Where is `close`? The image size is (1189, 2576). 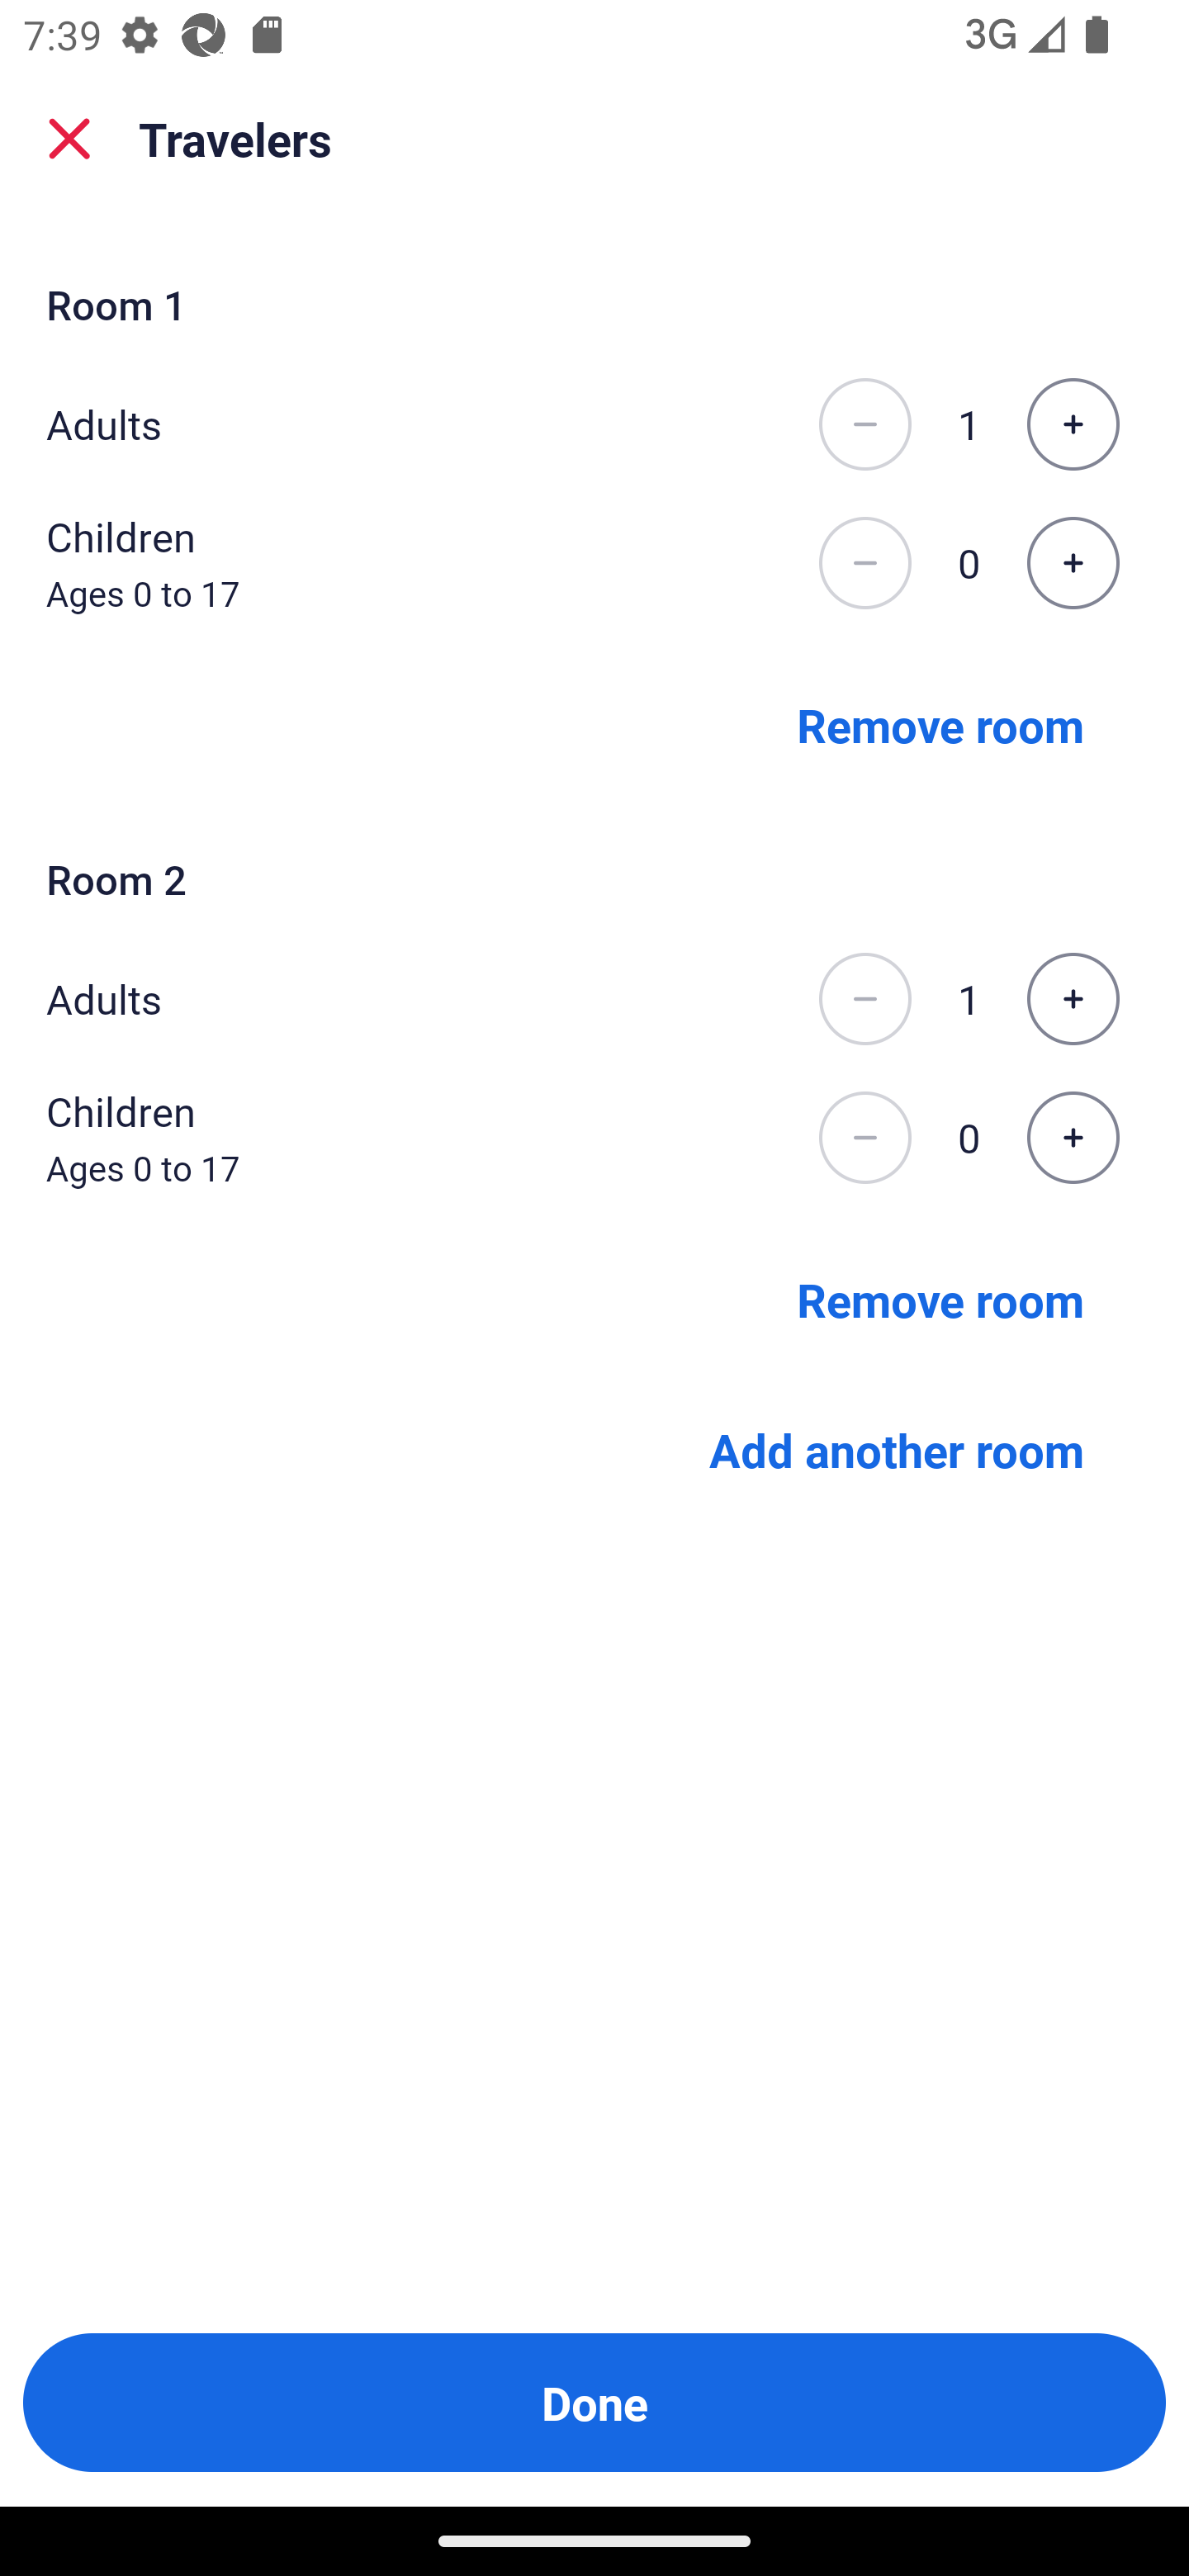 close is located at coordinates (69, 139).